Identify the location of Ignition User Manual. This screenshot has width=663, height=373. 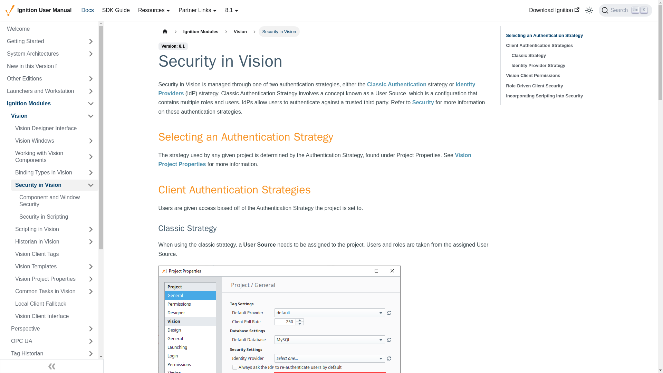
(38, 10).